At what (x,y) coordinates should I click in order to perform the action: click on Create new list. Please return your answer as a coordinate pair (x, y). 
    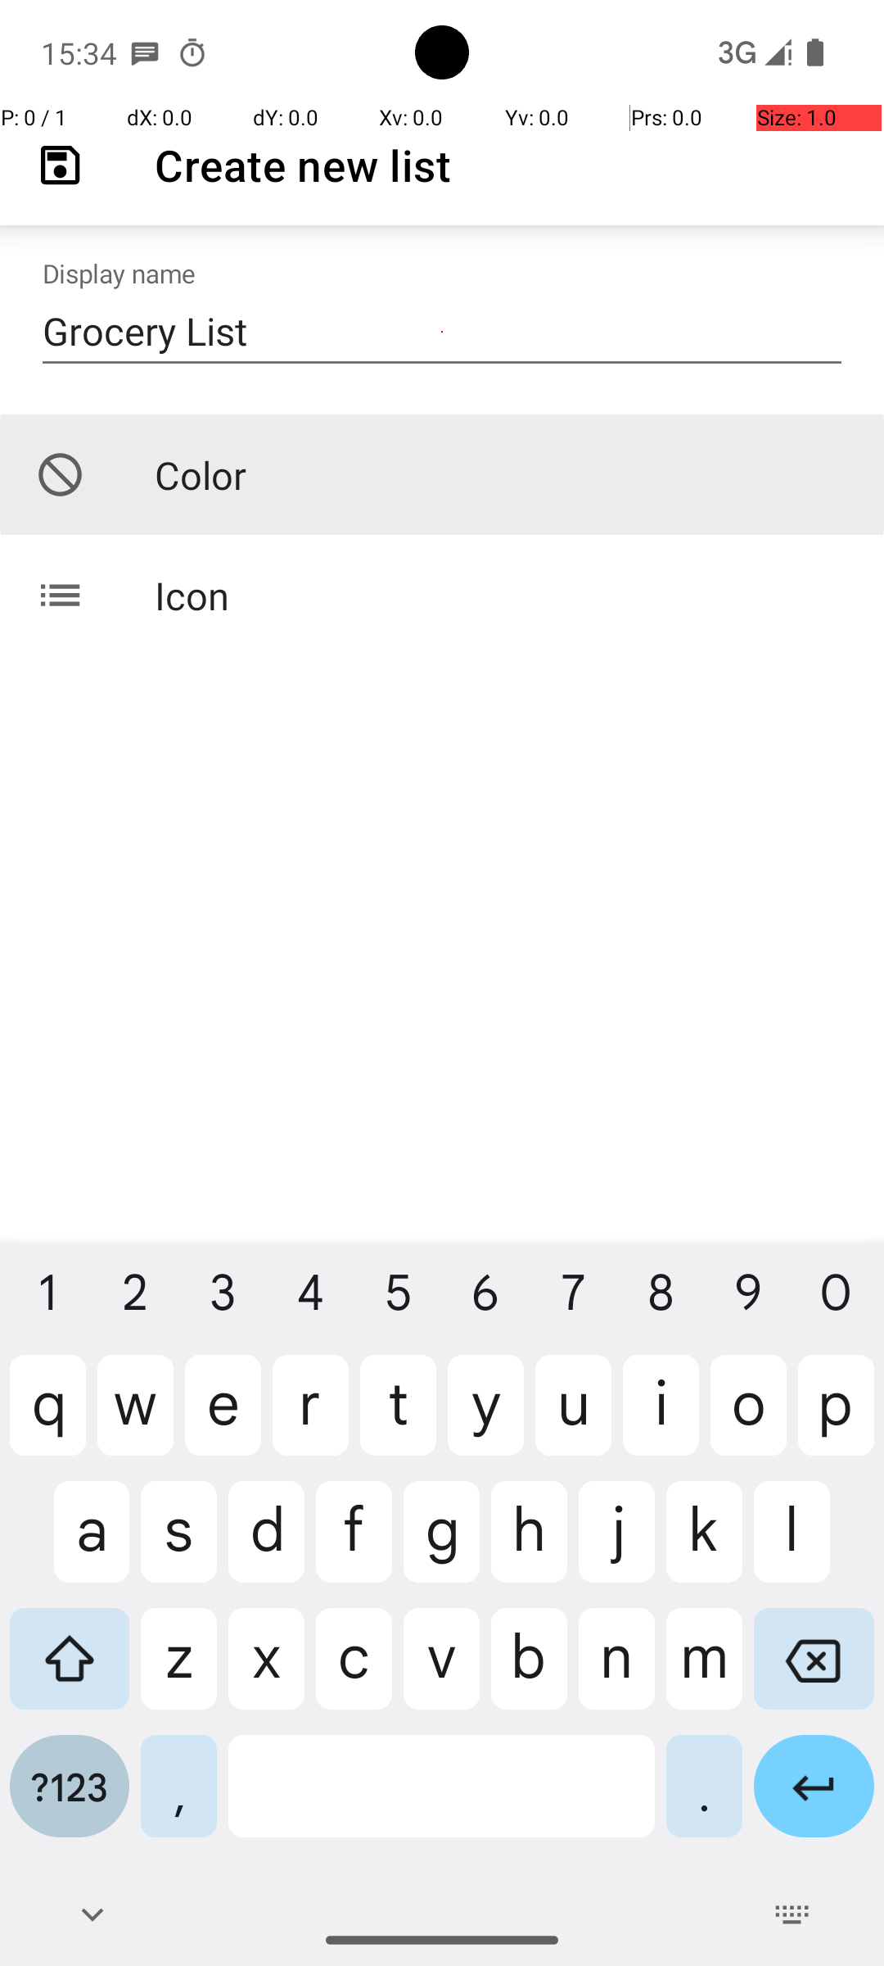
    Looking at the image, I should click on (303, 165).